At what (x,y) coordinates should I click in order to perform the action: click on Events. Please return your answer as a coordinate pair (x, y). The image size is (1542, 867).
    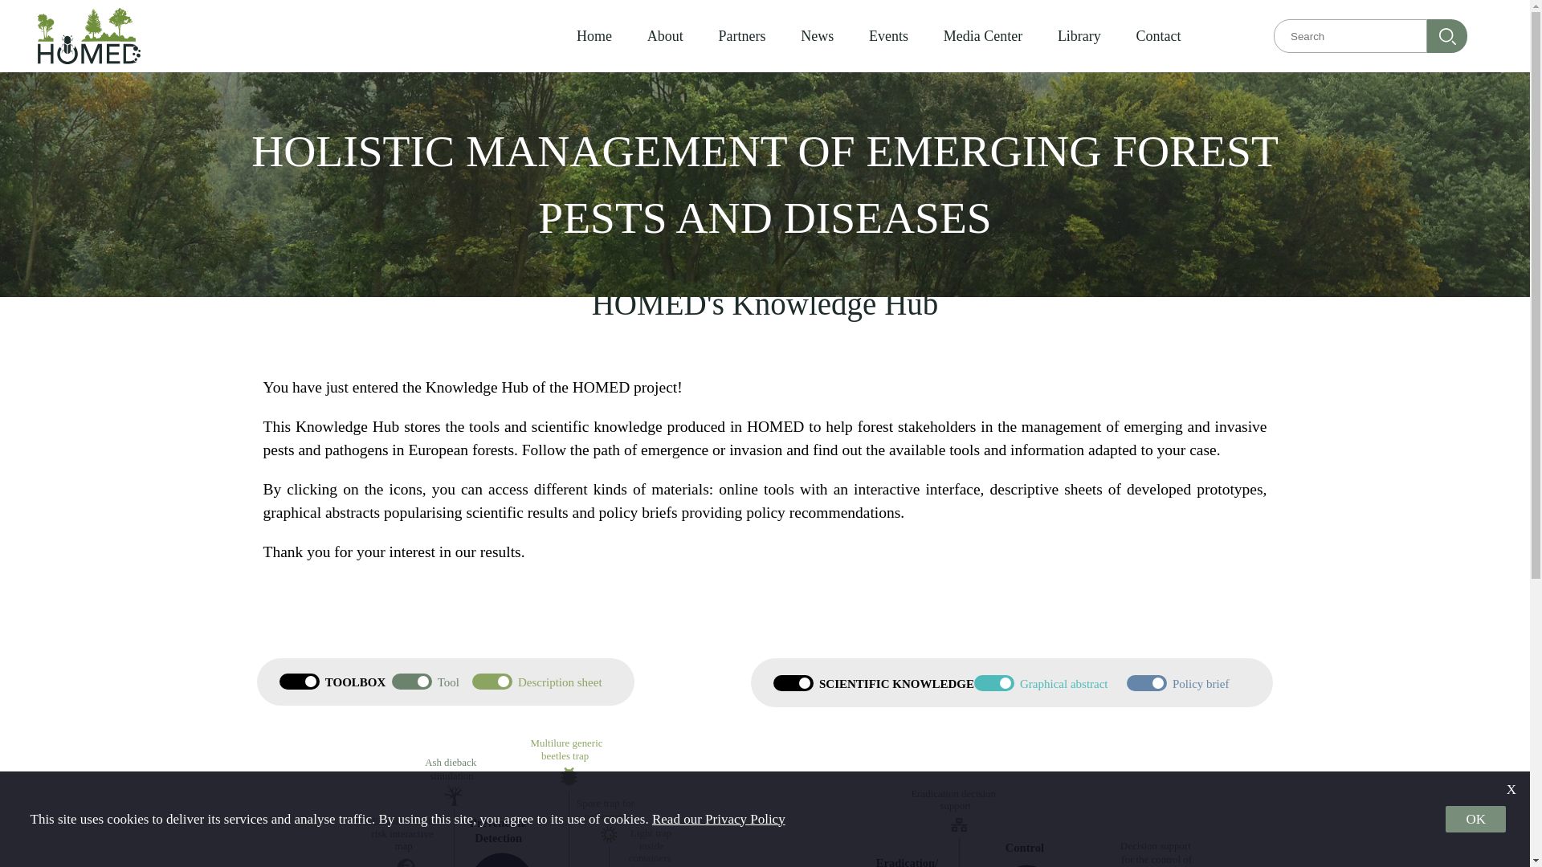
    Looking at the image, I should click on (888, 35).